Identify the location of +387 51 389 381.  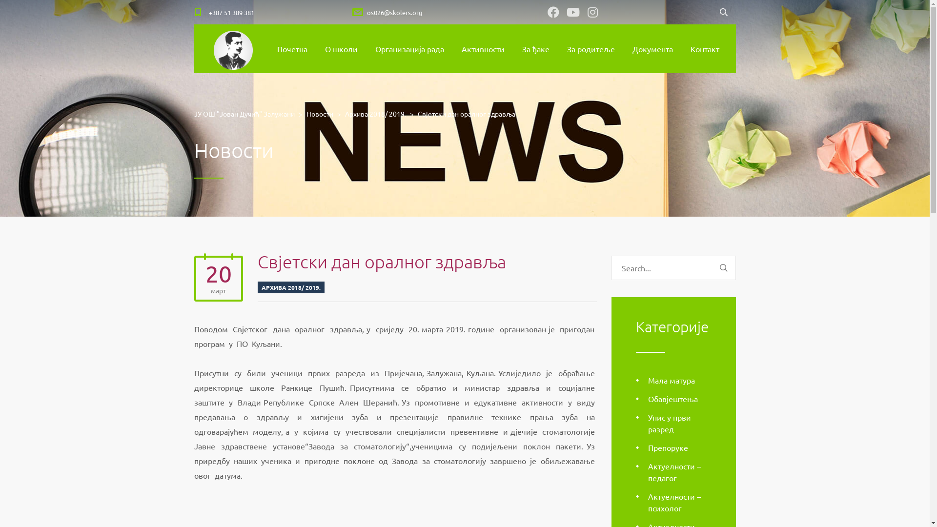
(231, 12).